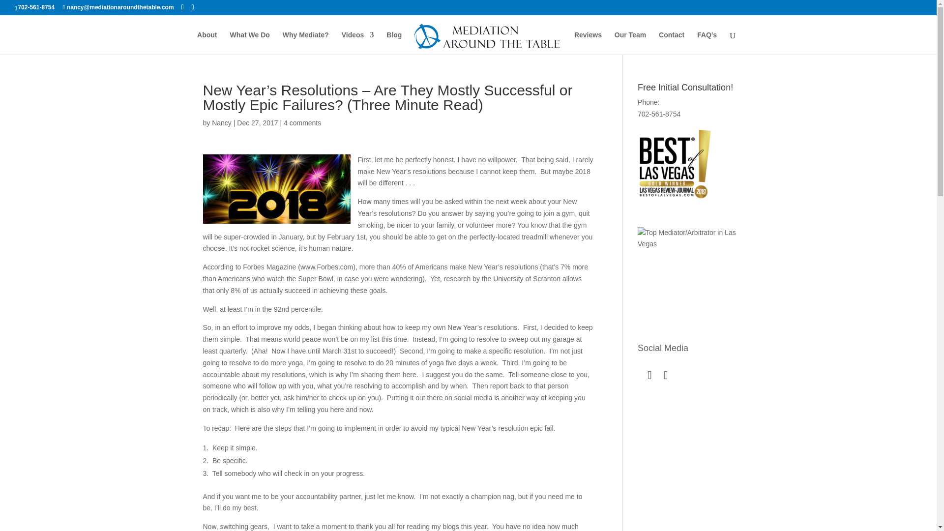 The width and height of the screenshot is (944, 531). What do you see at coordinates (36, 7) in the screenshot?
I see `702-561-8754` at bounding box center [36, 7].